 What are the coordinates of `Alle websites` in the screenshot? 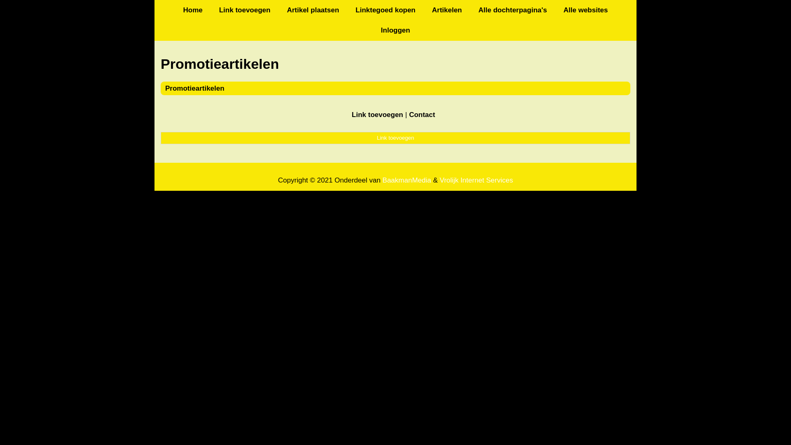 It's located at (586, 10).